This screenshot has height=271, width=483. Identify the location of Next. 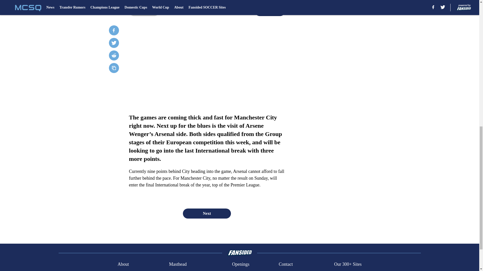
(270, 11).